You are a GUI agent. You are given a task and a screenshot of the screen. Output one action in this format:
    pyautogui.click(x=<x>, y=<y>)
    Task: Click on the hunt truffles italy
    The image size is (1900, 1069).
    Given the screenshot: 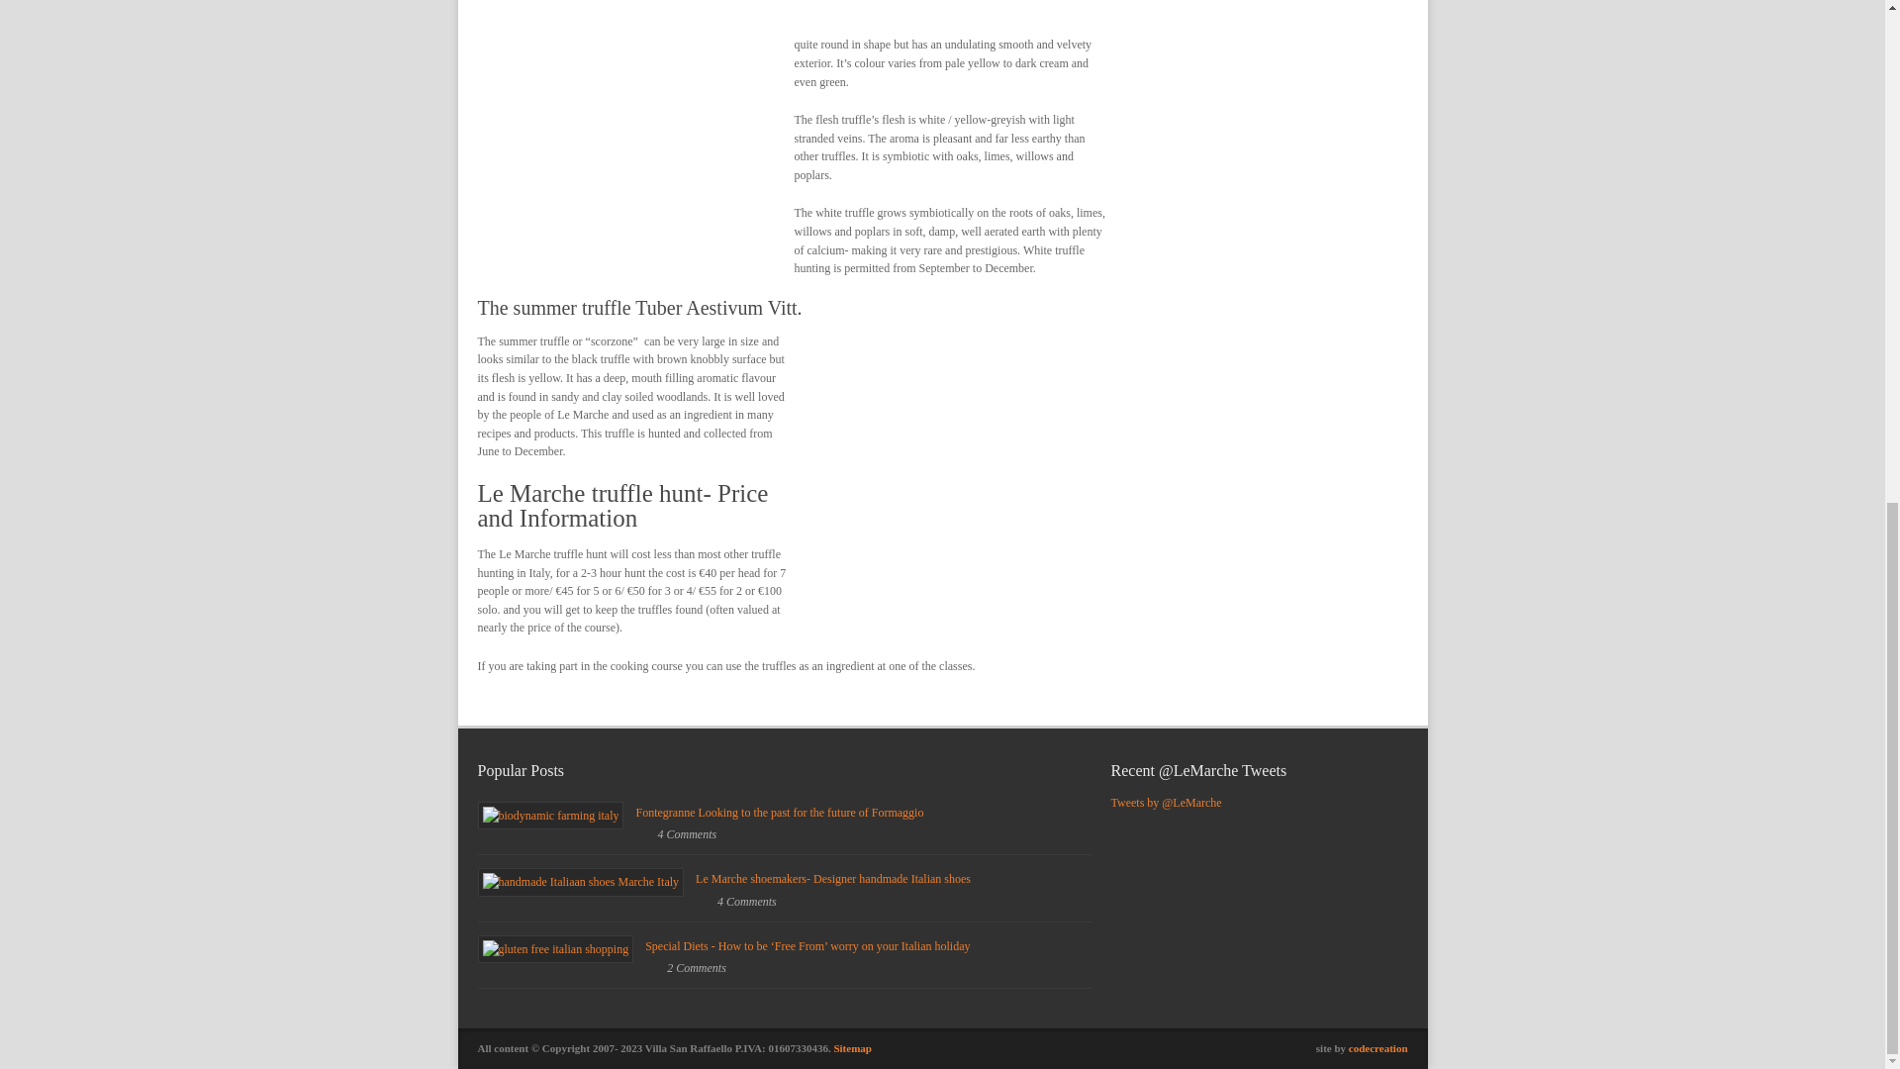 What is the action you would take?
    pyautogui.click(x=952, y=475)
    